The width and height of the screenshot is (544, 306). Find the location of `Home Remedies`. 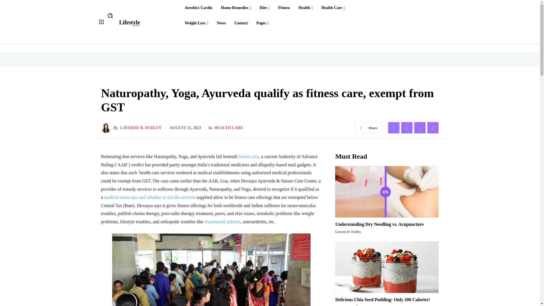

Home Remedies is located at coordinates (236, 8).